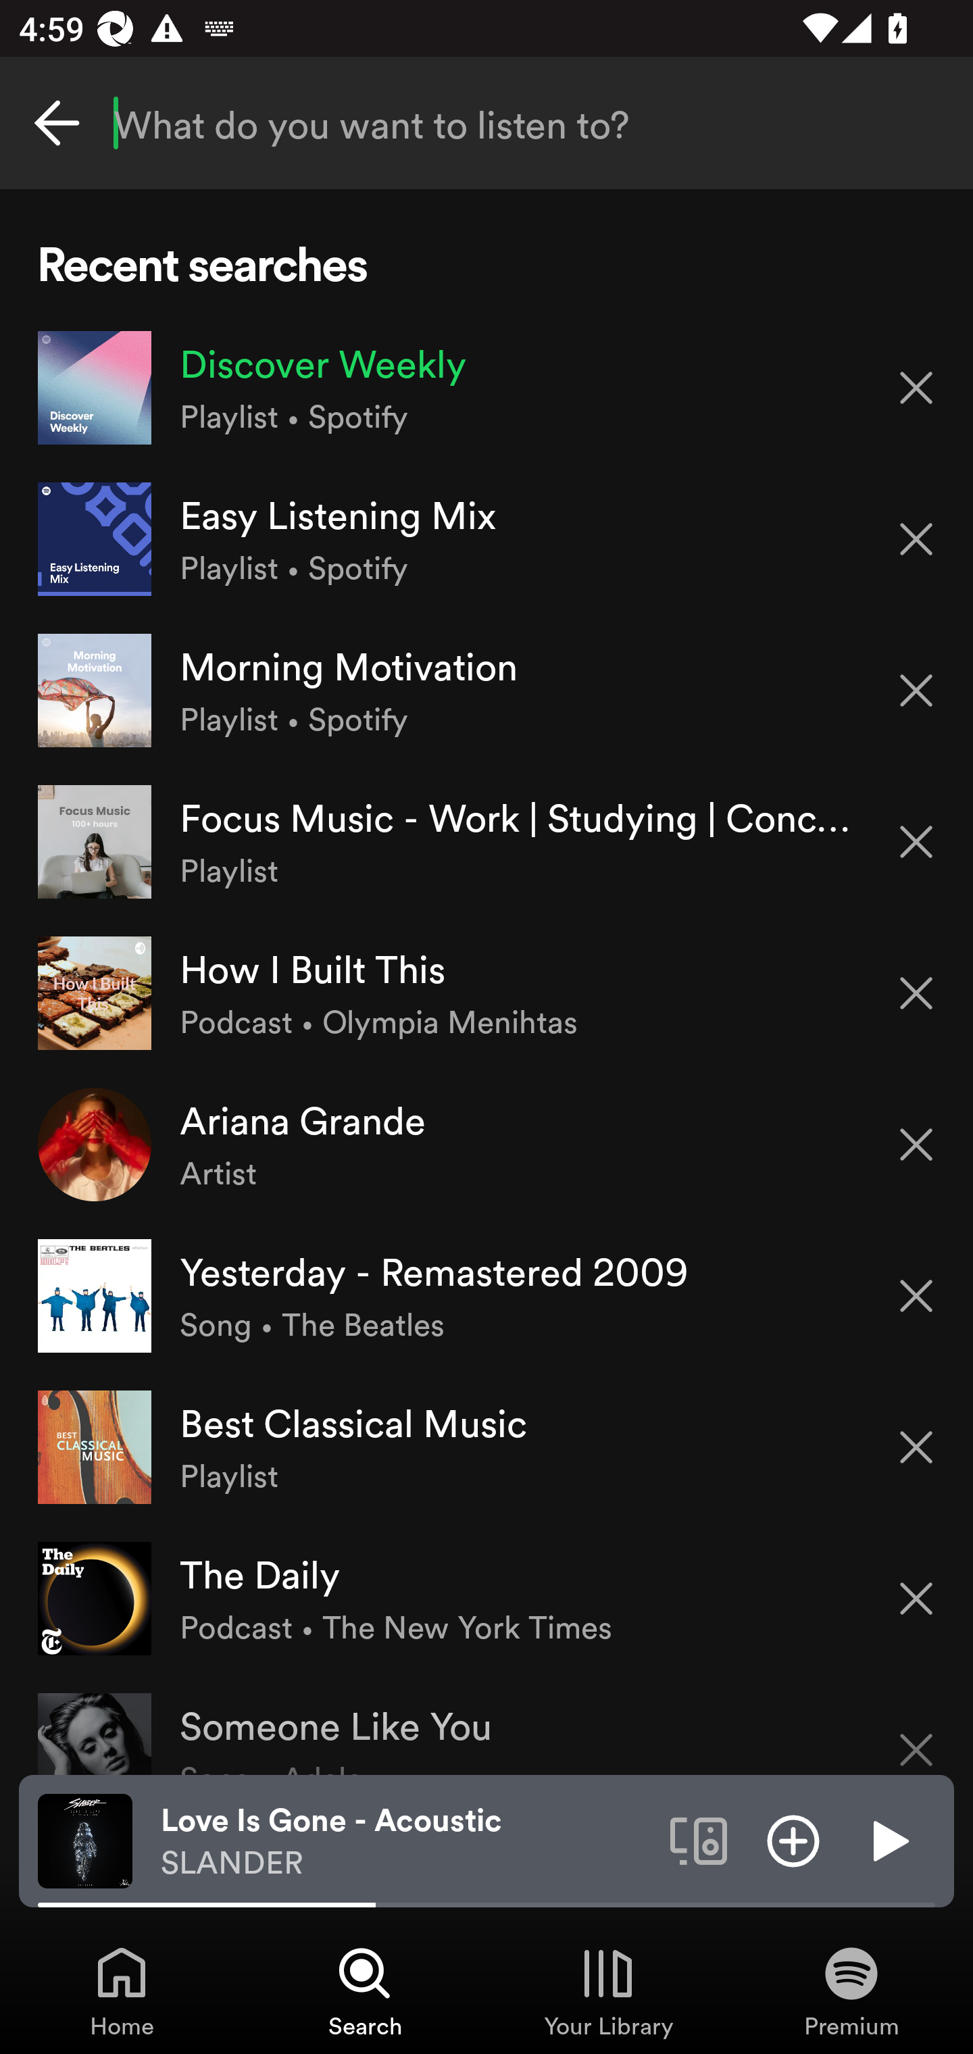  What do you see at coordinates (487, 539) in the screenshot?
I see `Easy Listening Mix Playlist • Spotify Remove` at bounding box center [487, 539].